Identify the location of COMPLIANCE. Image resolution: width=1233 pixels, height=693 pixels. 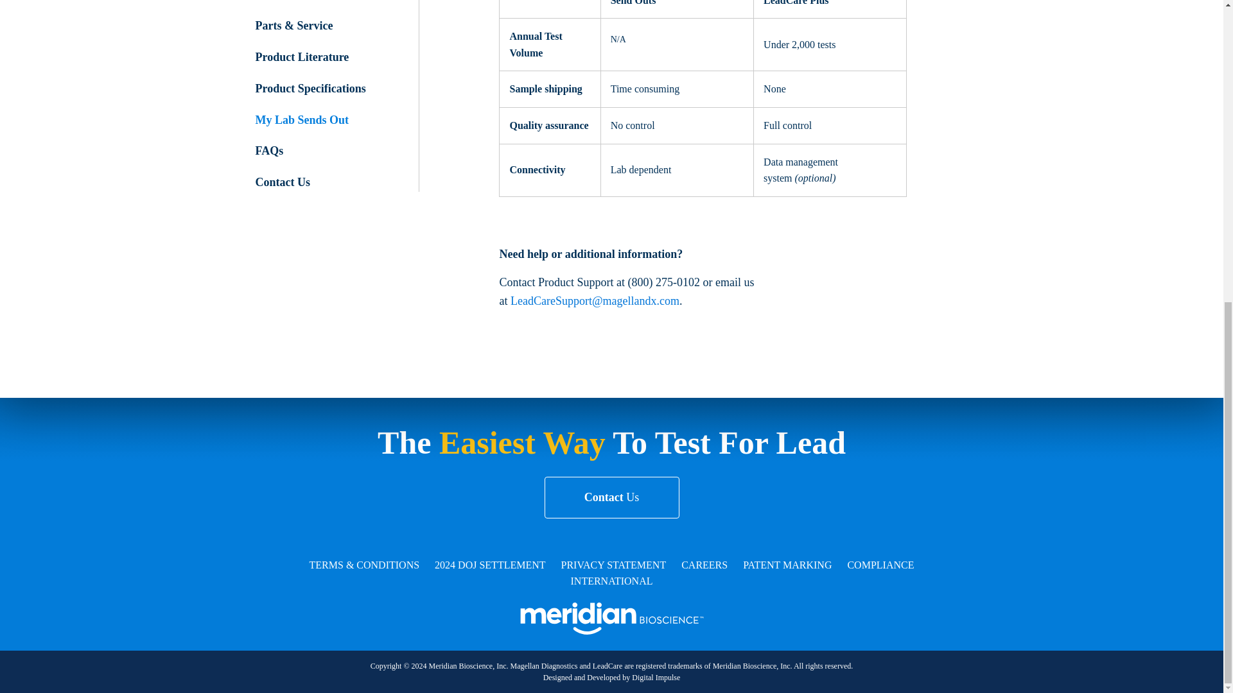
(880, 33).